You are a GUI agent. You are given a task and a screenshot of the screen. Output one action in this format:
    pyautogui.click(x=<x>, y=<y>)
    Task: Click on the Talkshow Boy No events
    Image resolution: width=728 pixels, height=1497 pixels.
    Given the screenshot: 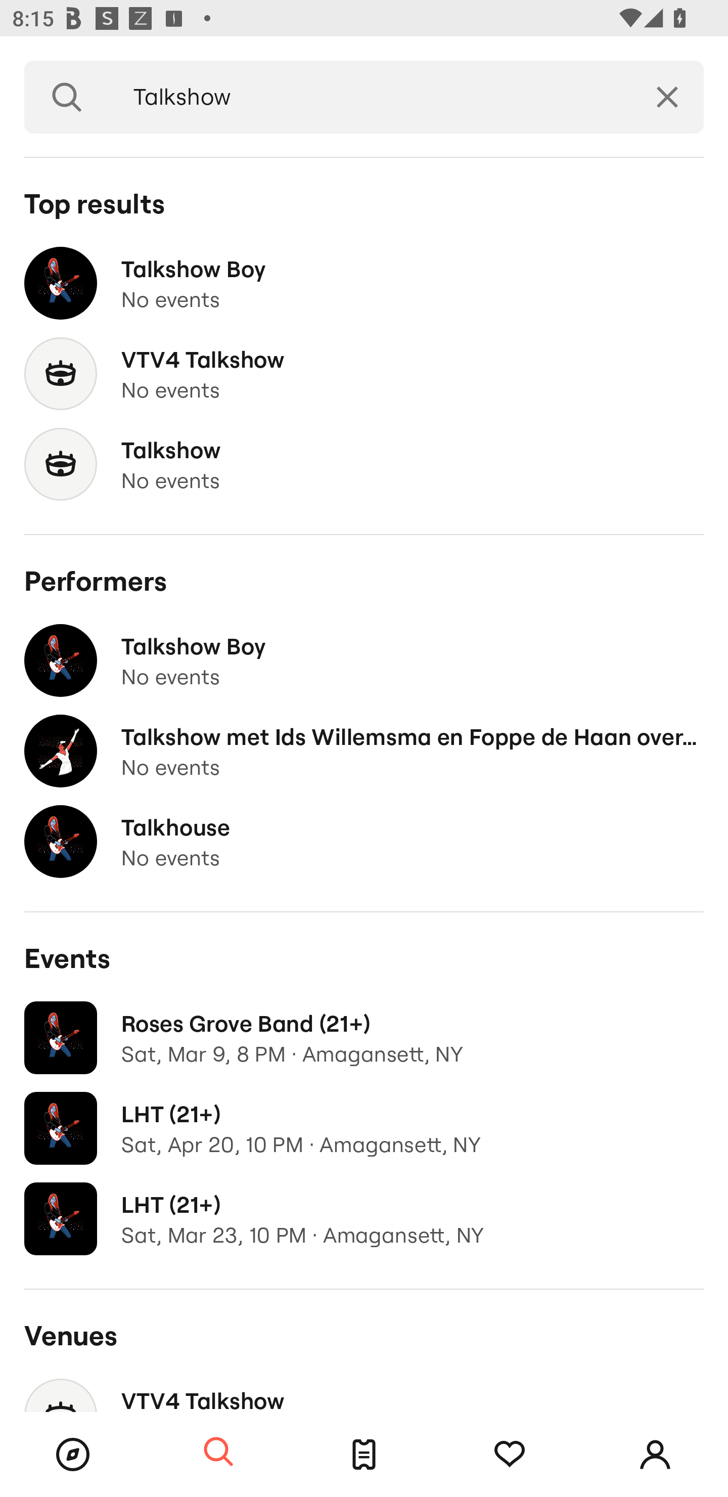 What is the action you would take?
    pyautogui.click(x=364, y=661)
    